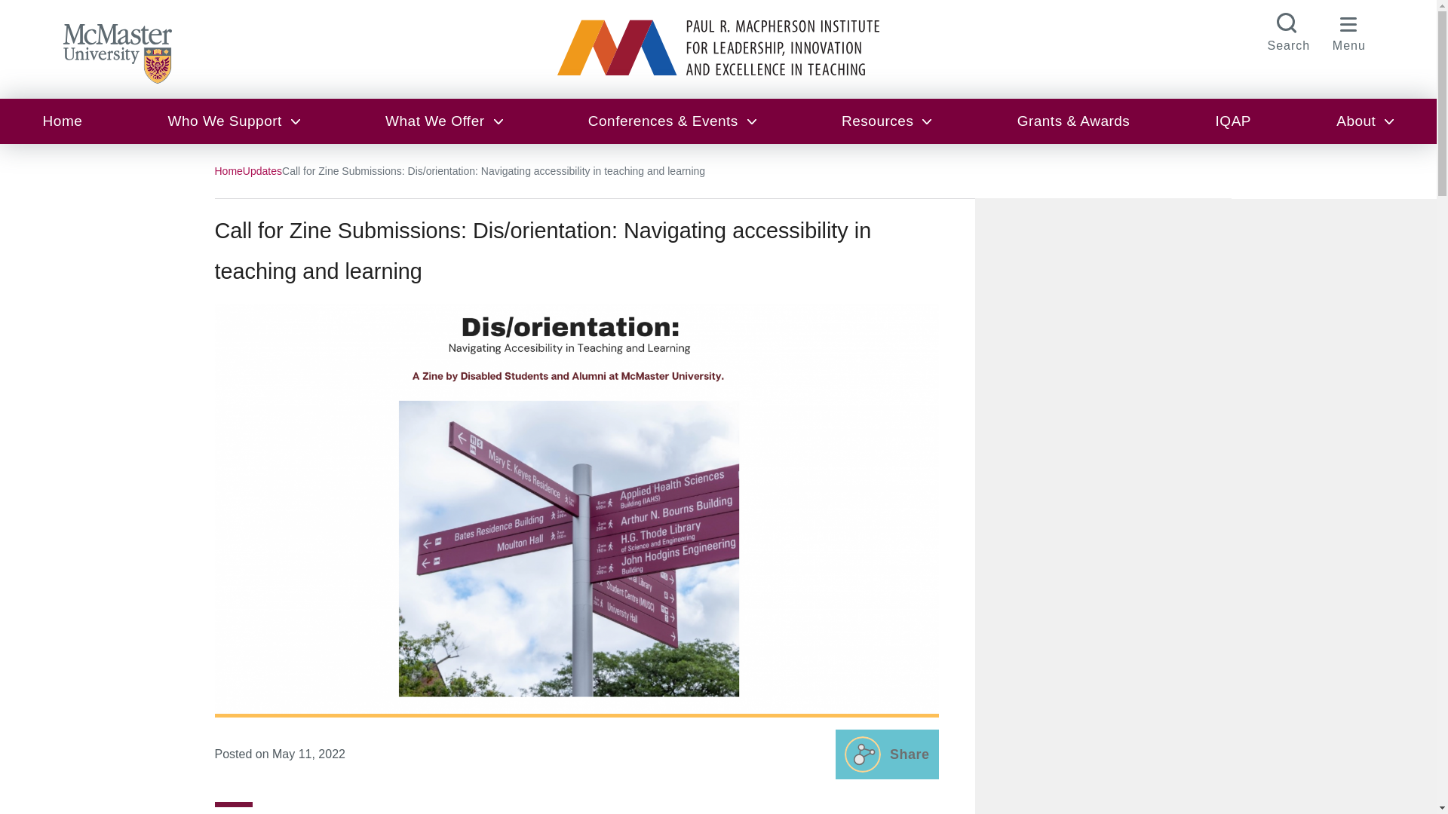 This screenshot has width=1448, height=814. Describe the element at coordinates (1234, 121) in the screenshot. I see `IQAP` at that location.